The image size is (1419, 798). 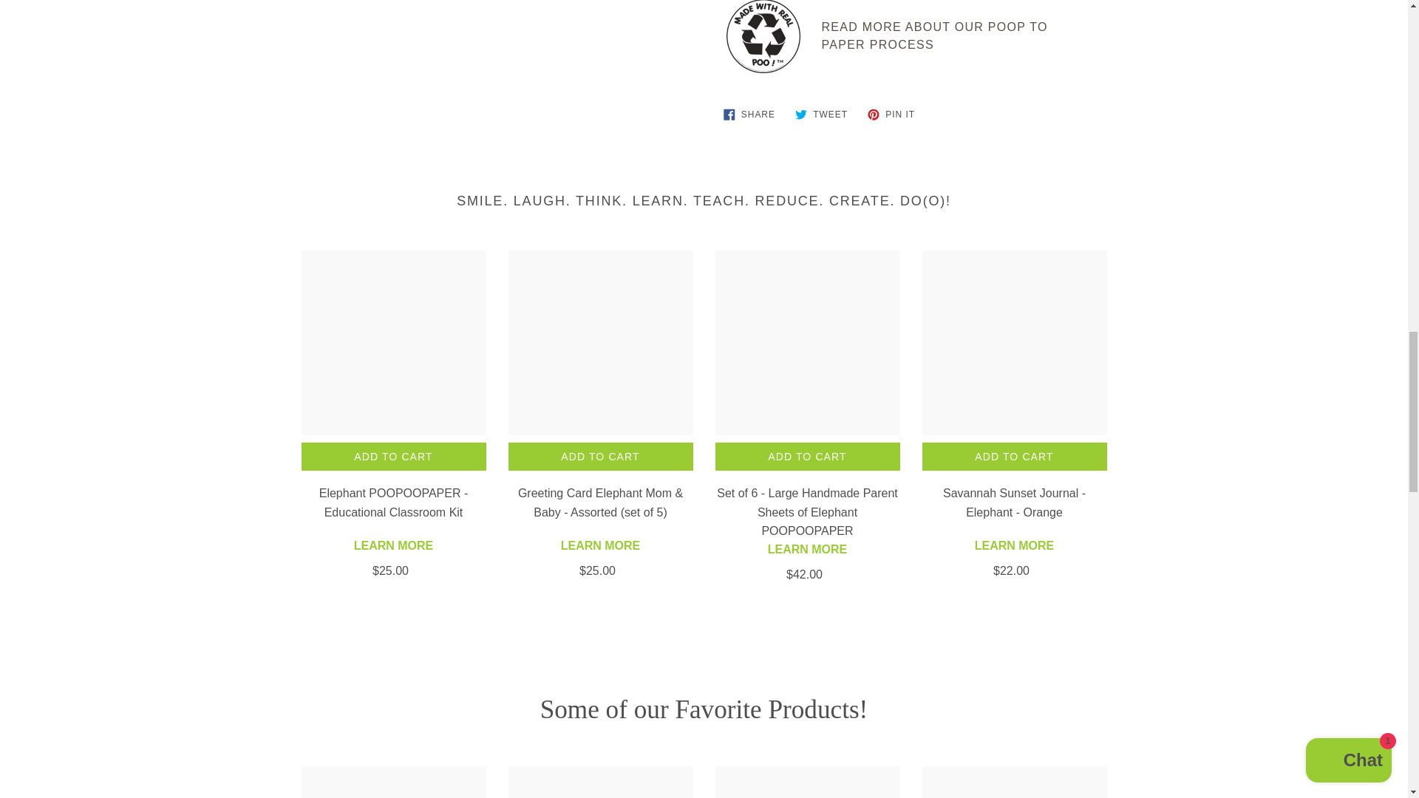 What do you see at coordinates (393, 457) in the screenshot?
I see `Add to Cart` at bounding box center [393, 457].